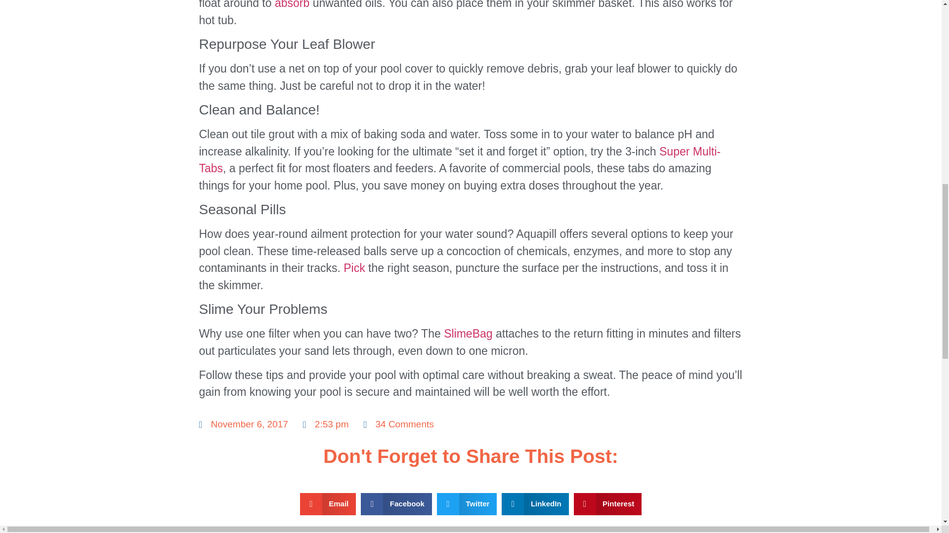 The width and height of the screenshot is (949, 533). What do you see at coordinates (354, 268) in the screenshot?
I see `Pick` at bounding box center [354, 268].